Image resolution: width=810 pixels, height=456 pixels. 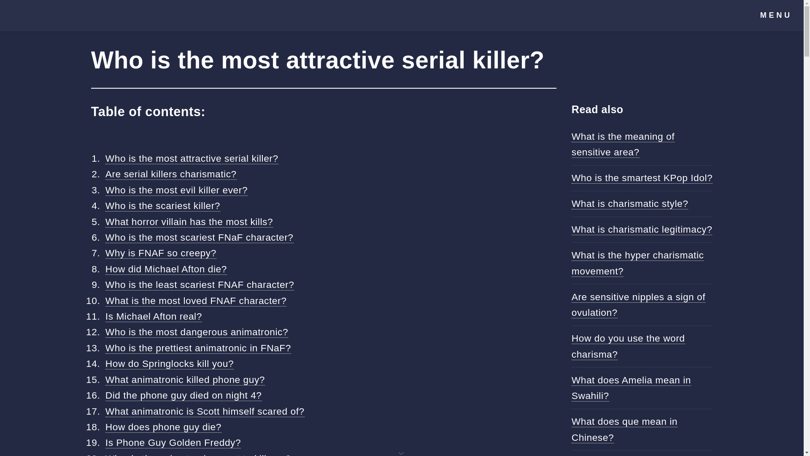 I want to click on Why is FNAF so creepy?, so click(x=160, y=253).